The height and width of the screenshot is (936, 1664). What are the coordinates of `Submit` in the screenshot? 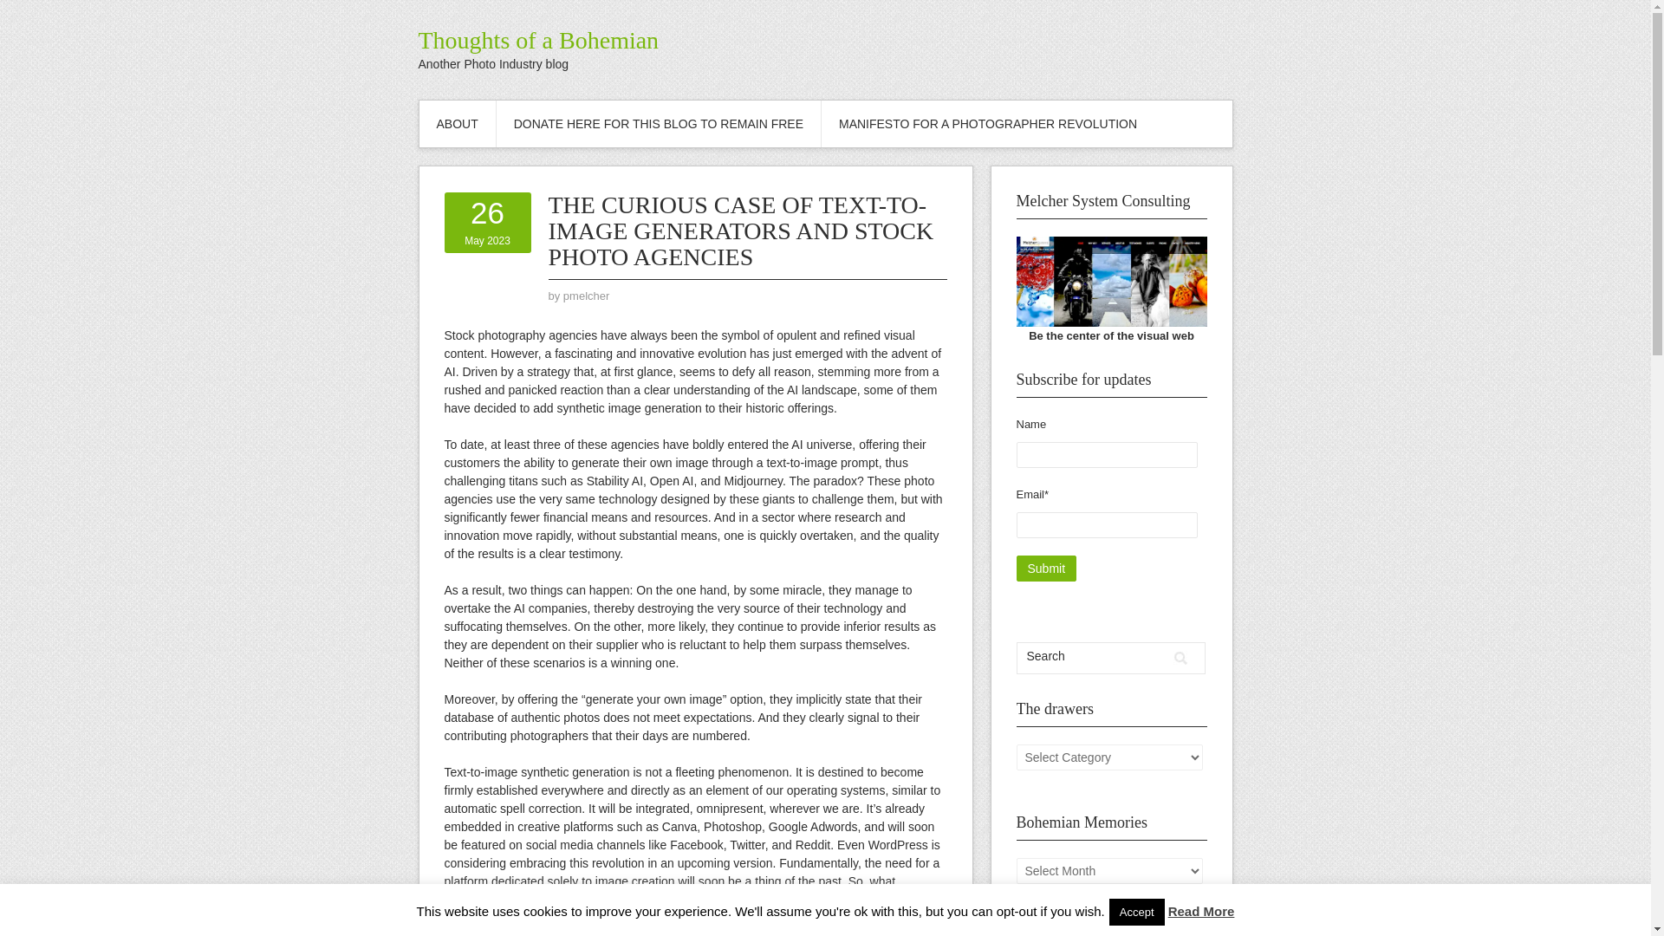 It's located at (1045, 569).